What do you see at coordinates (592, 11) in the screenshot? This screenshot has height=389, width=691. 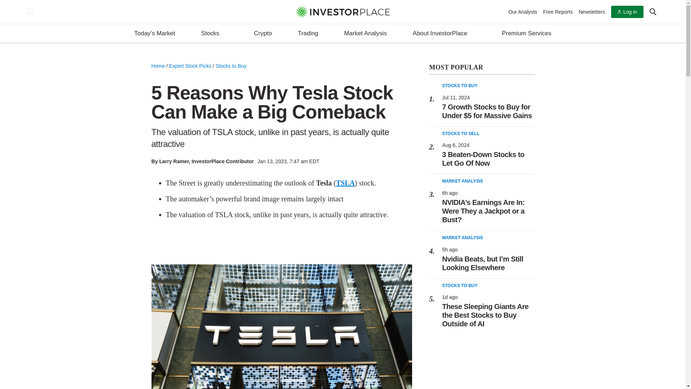 I see `Newsletters` at bounding box center [592, 11].